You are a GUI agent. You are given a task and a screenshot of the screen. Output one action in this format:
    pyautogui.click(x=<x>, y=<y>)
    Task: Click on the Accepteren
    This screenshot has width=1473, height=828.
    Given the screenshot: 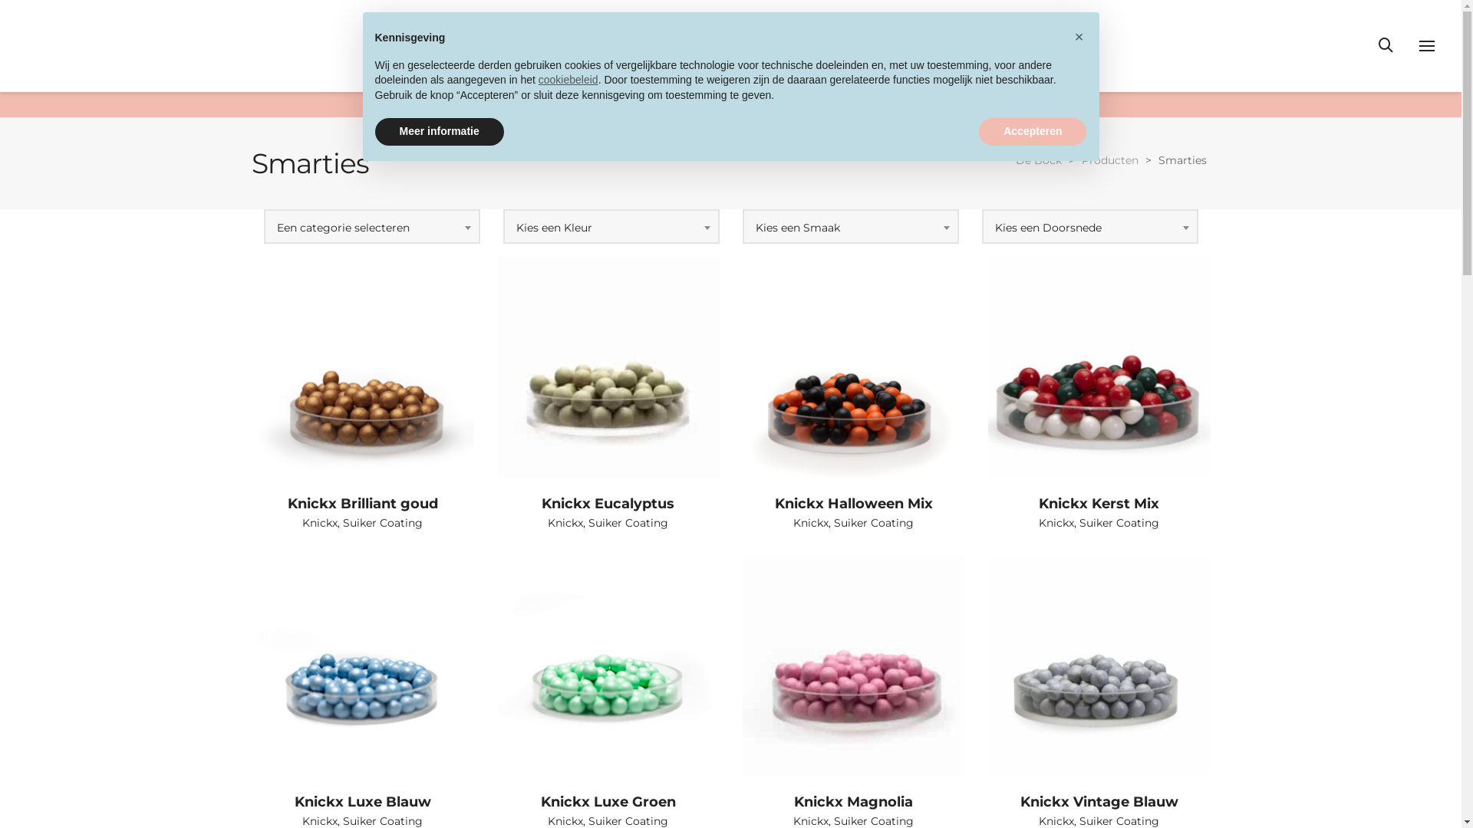 What is the action you would take?
    pyautogui.click(x=1033, y=132)
    